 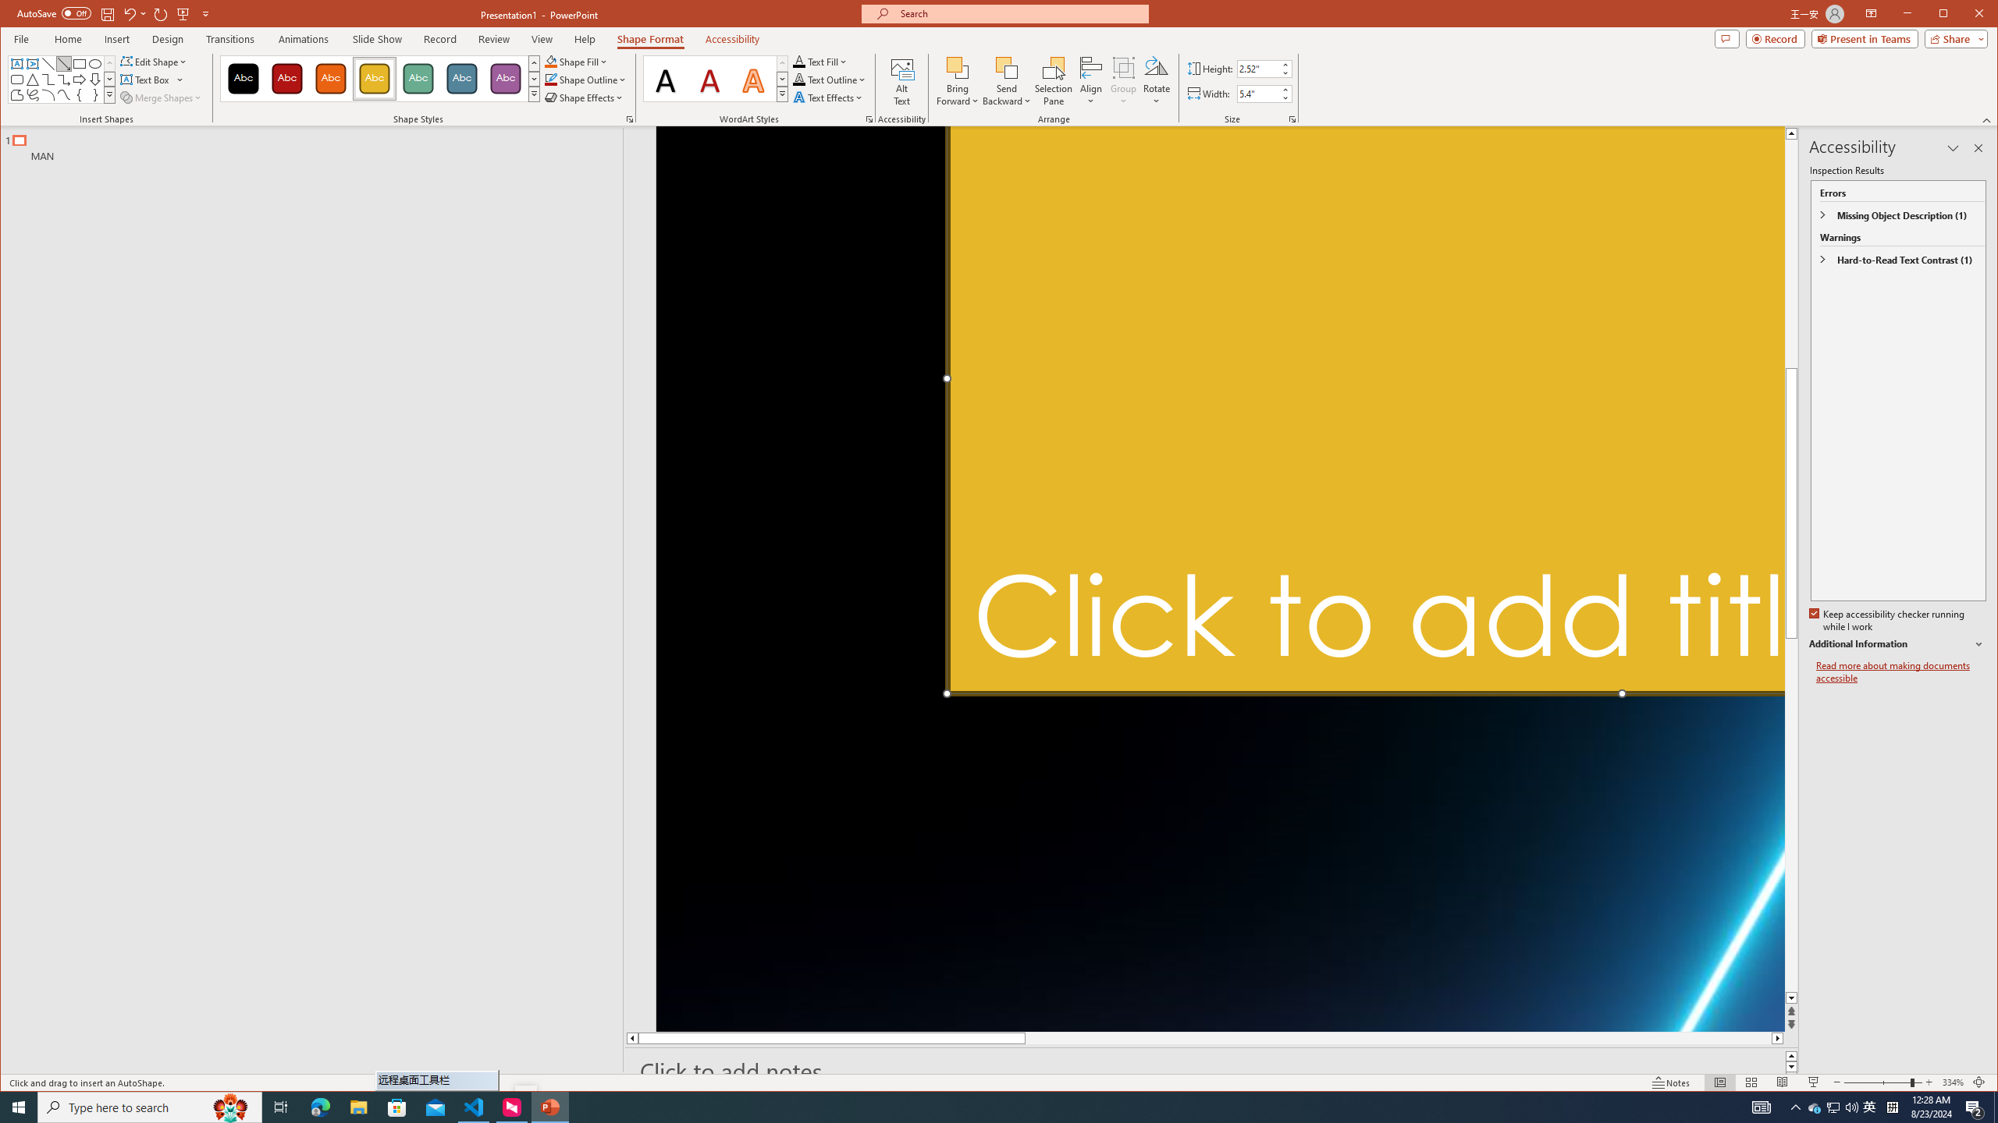 I want to click on Additional Information, so click(x=1897, y=644).